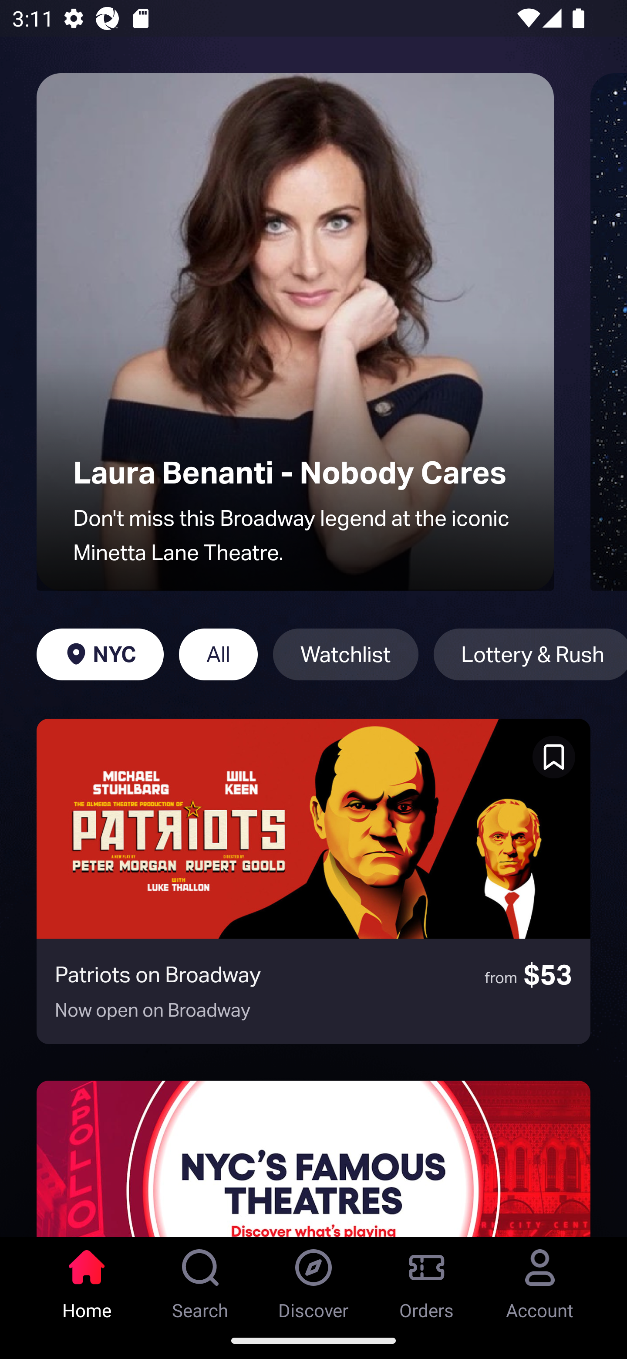  What do you see at coordinates (200, 1279) in the screenshot?
I see `Search` at bounding box center [200, 1279].